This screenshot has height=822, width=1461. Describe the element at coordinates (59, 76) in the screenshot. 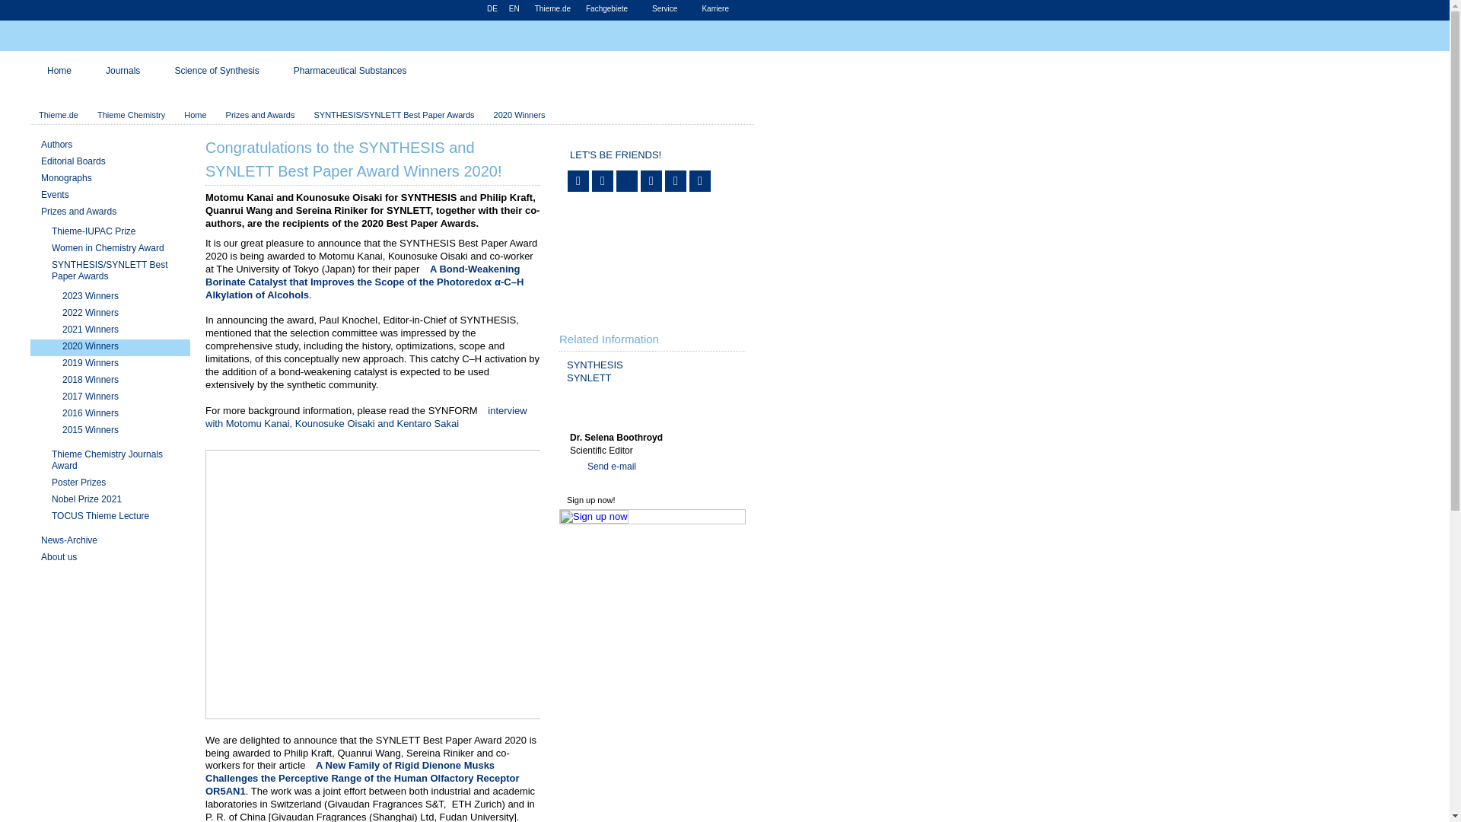

I see `Home` at that location.